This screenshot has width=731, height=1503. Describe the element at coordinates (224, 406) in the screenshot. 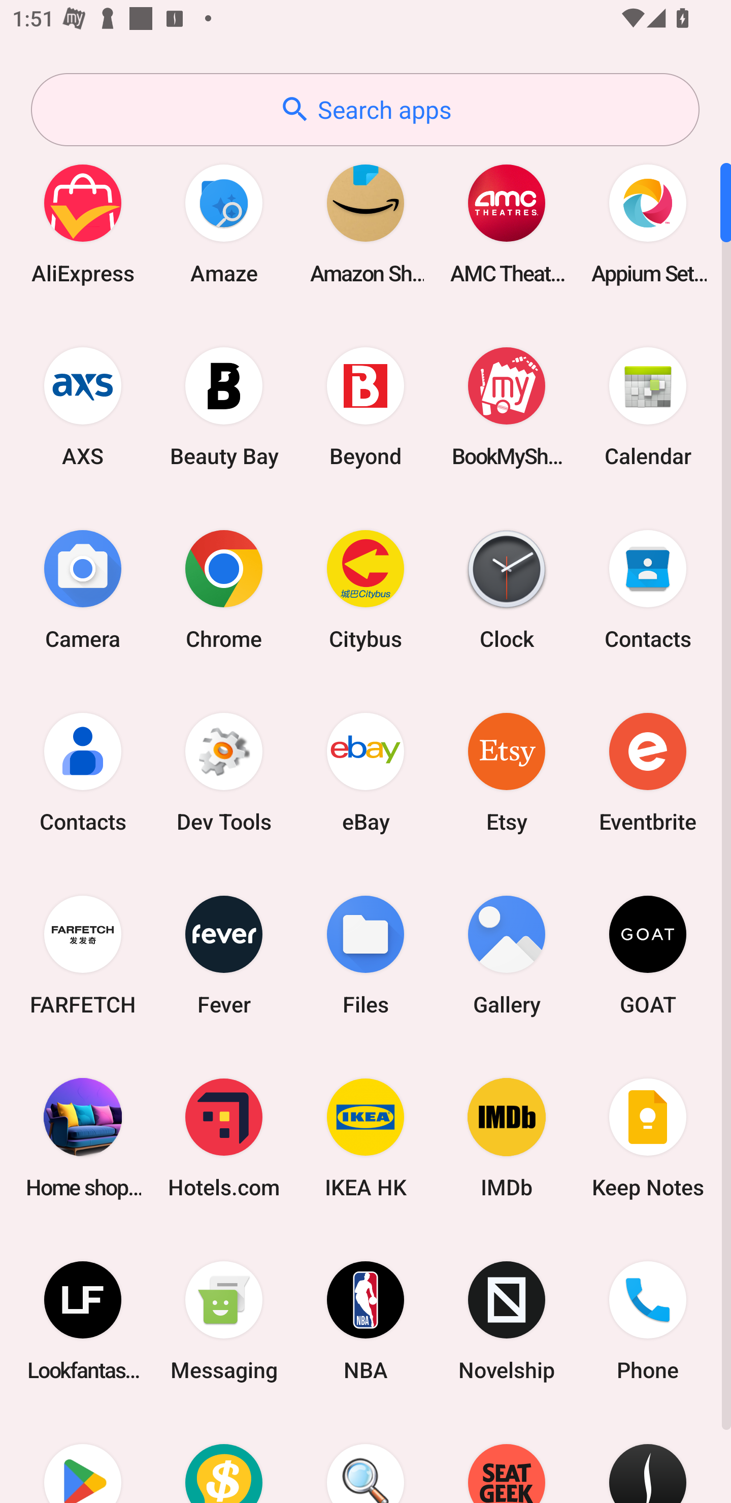

I see `Beauty Bay` at that location.